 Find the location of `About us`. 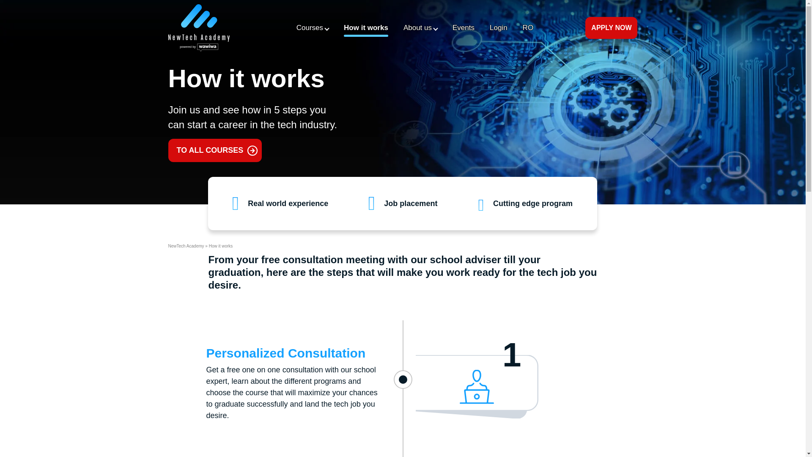

About us is located at coordinates (420, 28).